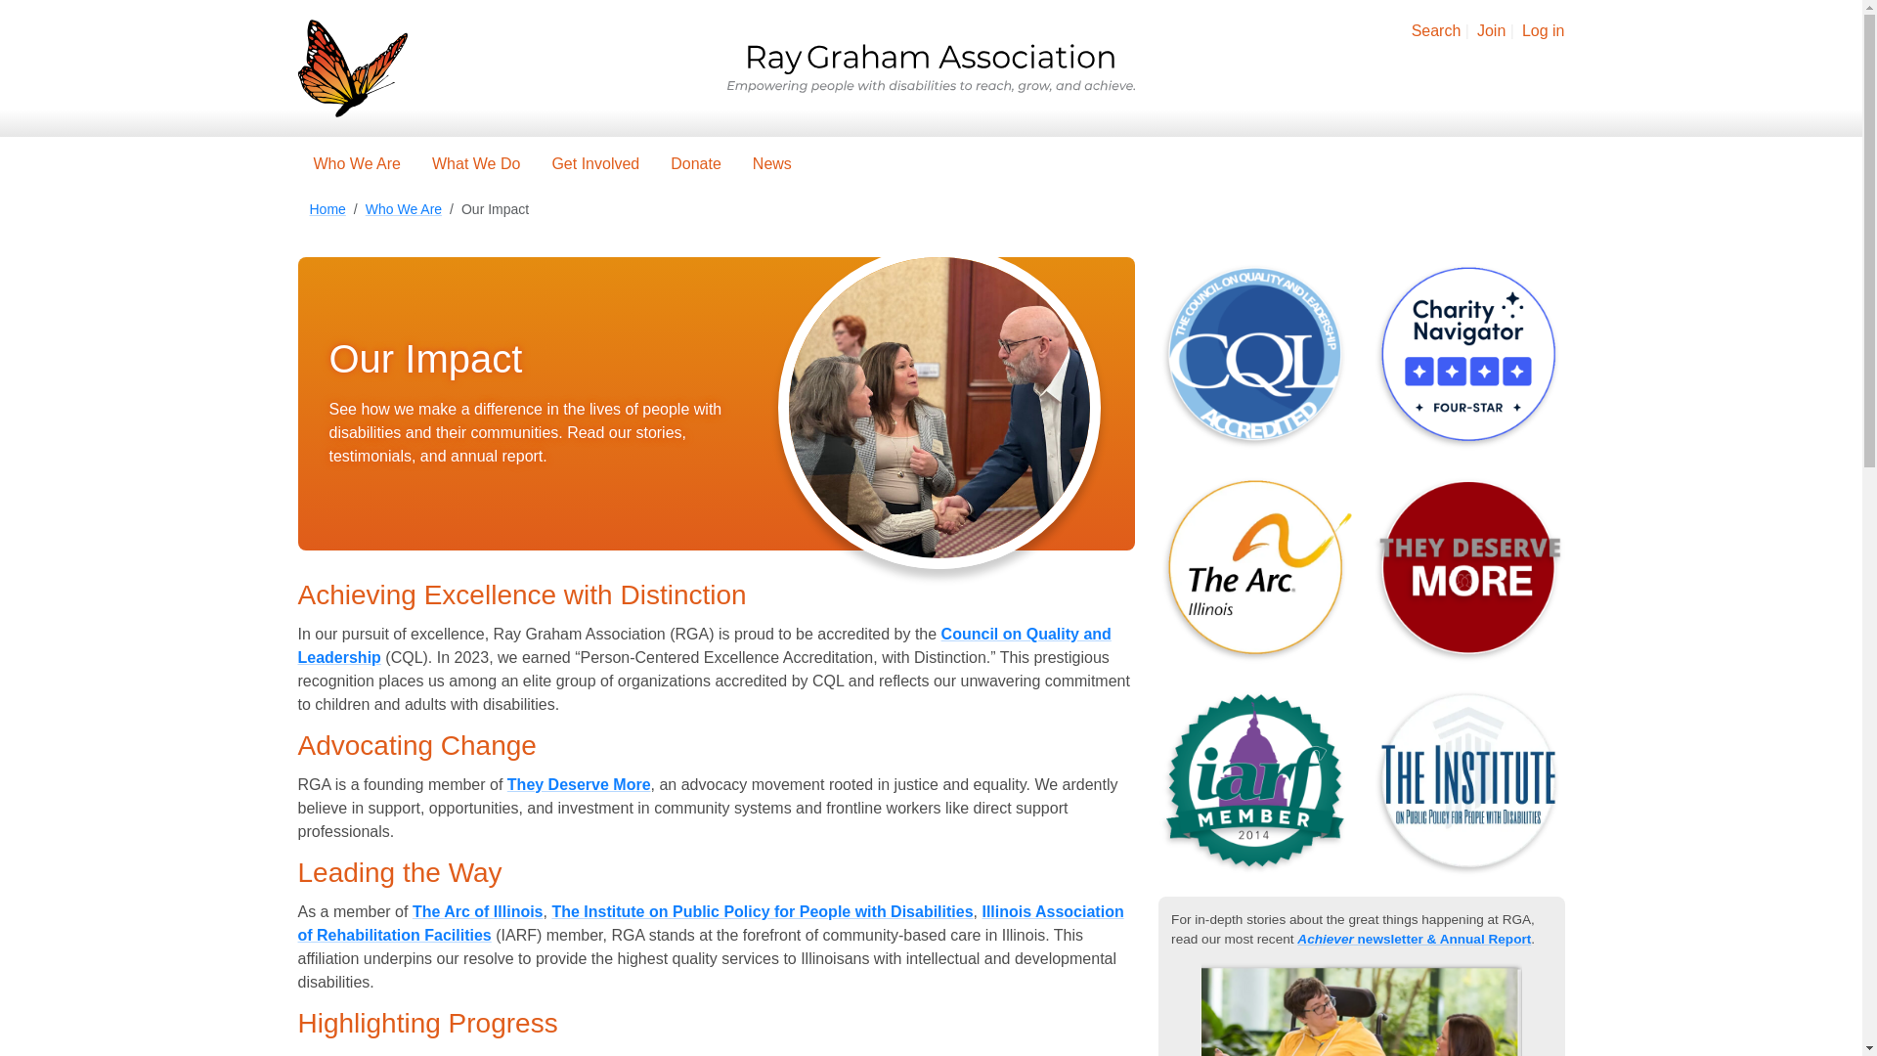 The height and width of the screenshot is (1056, 1877). Describe the element at coordinates (696, 163) in the screenshot. I see `Donate` at that location.